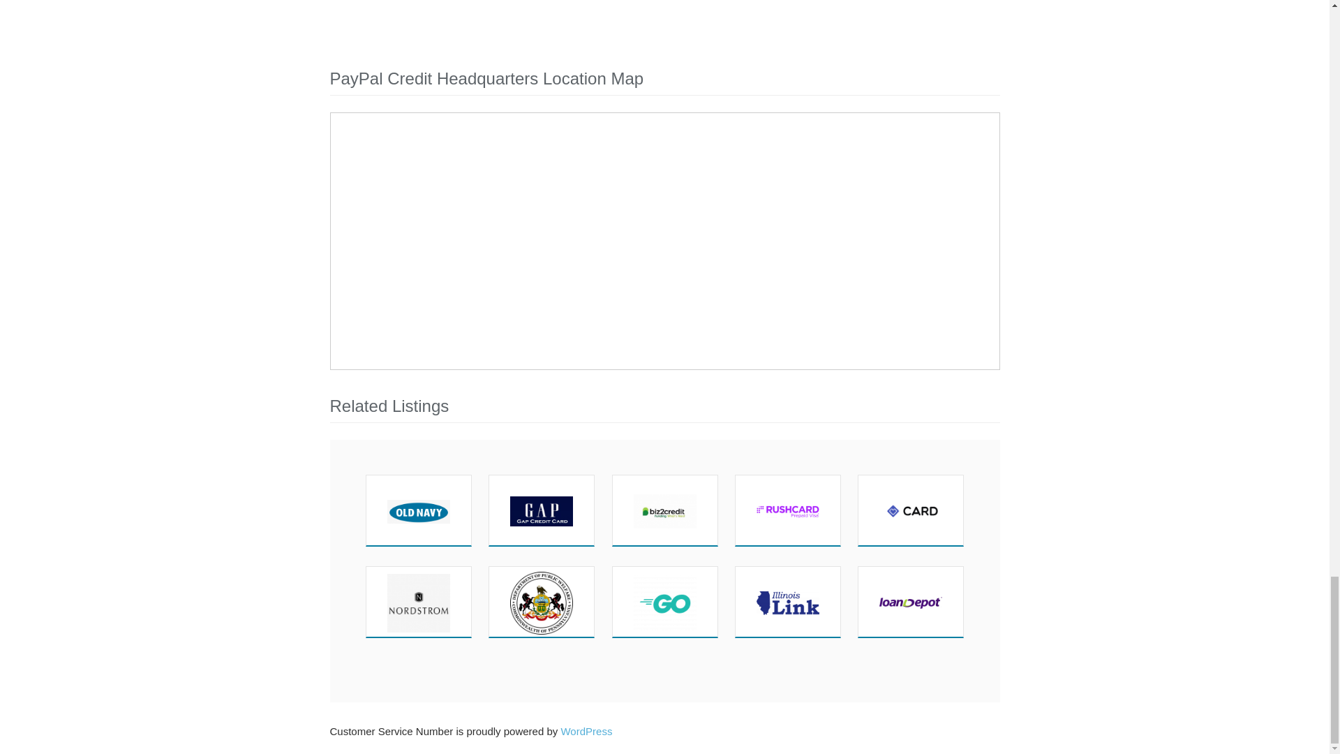 Image resolution: width=1340 pixels, height=754 pixels. Describe the element at coordinates (787, 510) in the screenshot. I see `RushCard Customer Service Number 866-787-4227` at that location.